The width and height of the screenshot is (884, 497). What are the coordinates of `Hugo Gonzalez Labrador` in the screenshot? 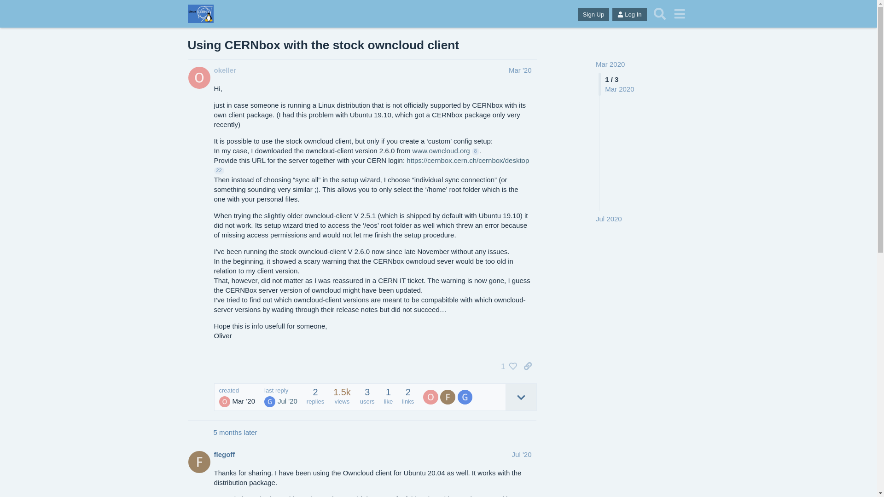 It's located at (270, 402).